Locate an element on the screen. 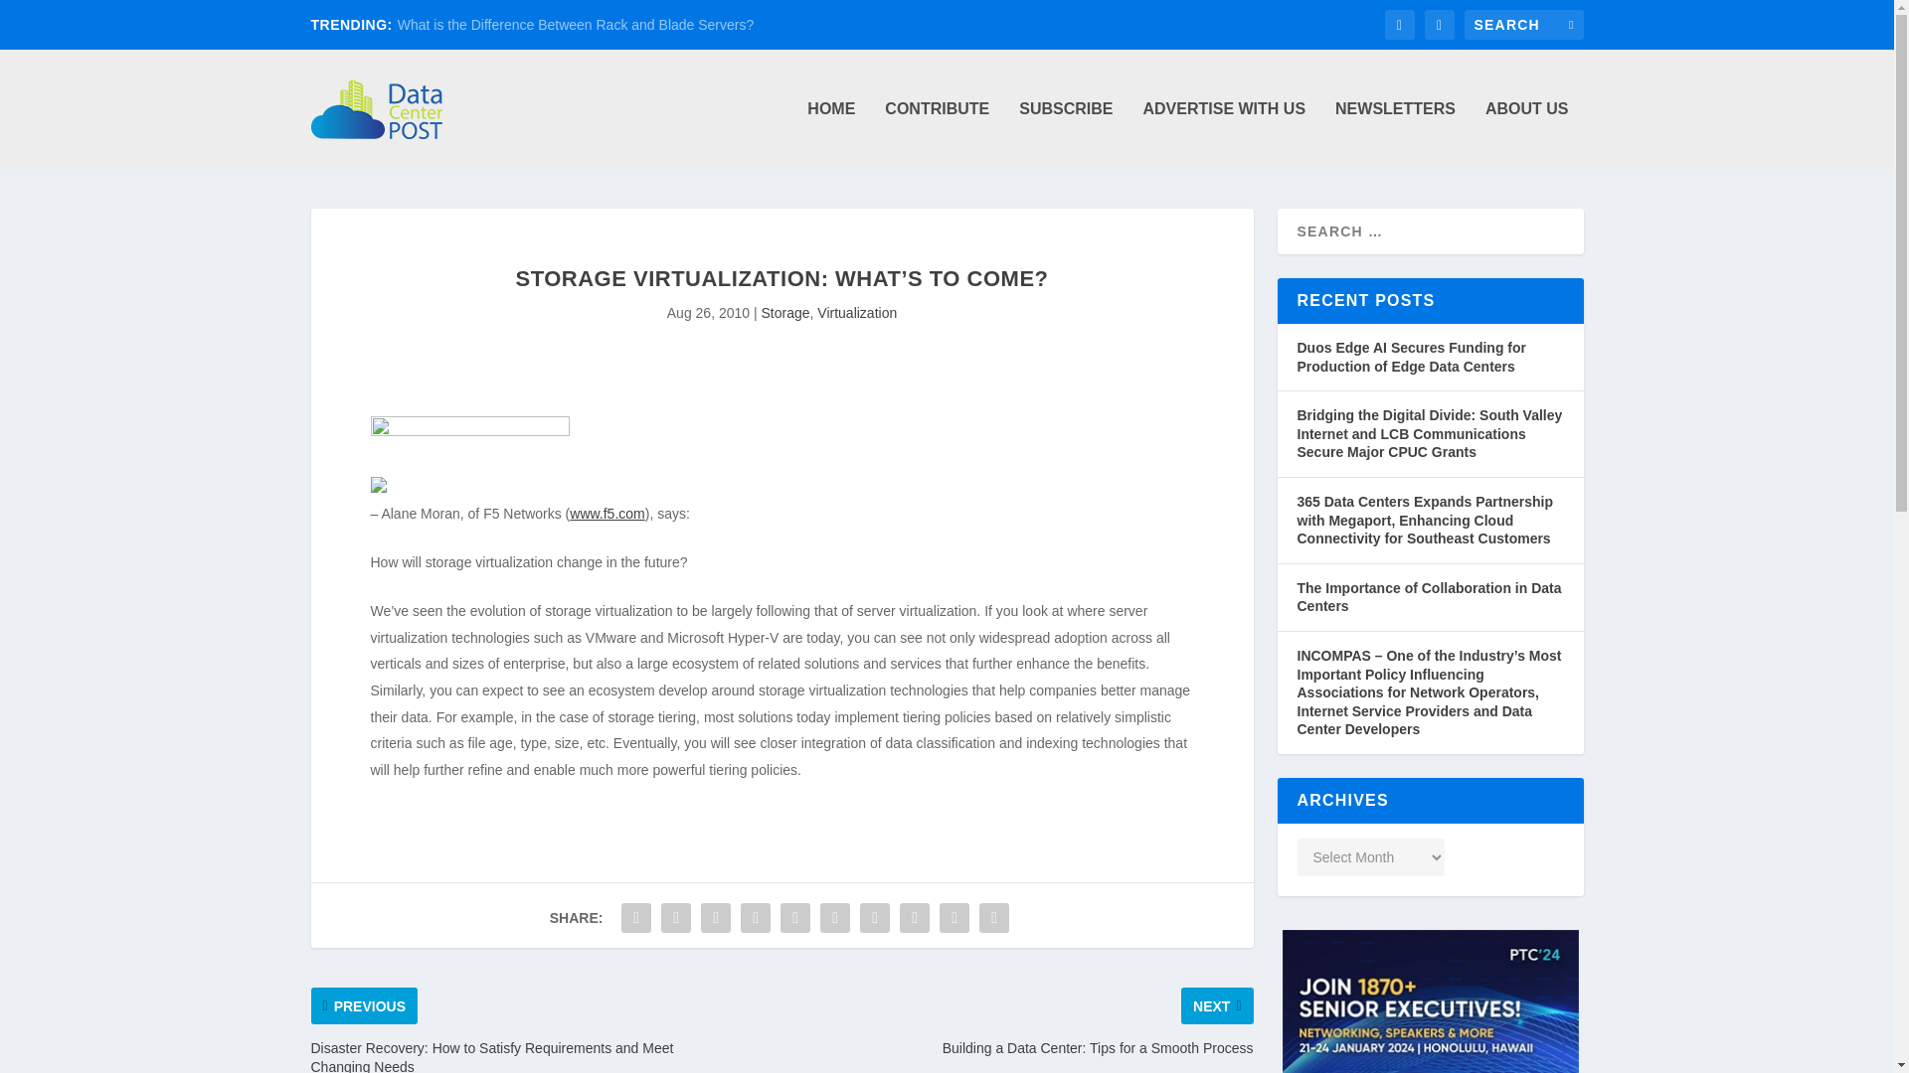 This screenshot has width=1909, height=1073. What is the Difference Between Rack and Blade Servers? is located at coordinates (575, 25).